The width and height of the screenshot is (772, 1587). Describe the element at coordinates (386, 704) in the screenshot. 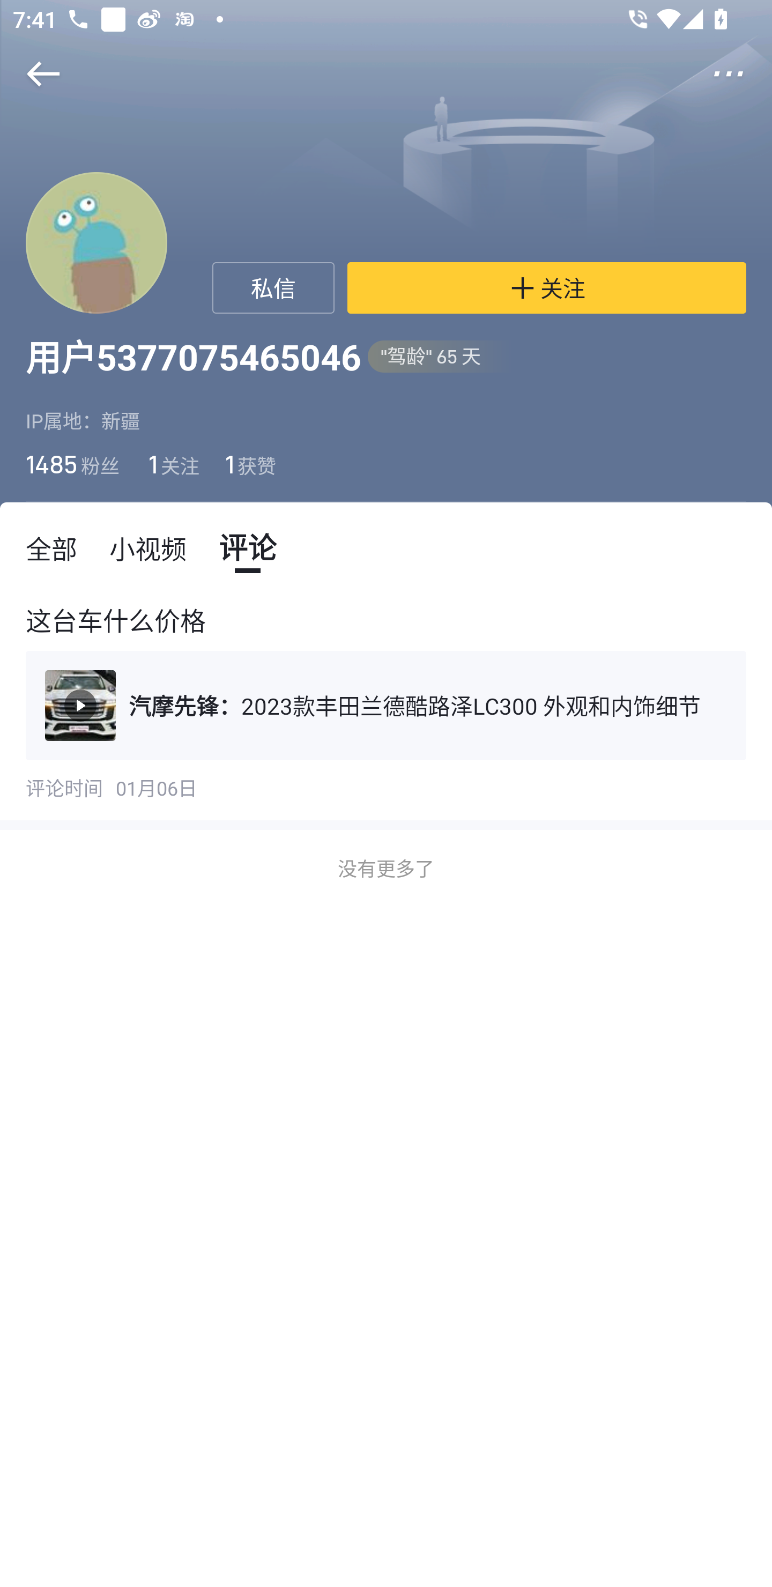

I see `这台车什么价格 汽摩先锋：2023款丰田兰德酷路泽LC300 外观和内饰细节 评论时间 01月06日` at that location.